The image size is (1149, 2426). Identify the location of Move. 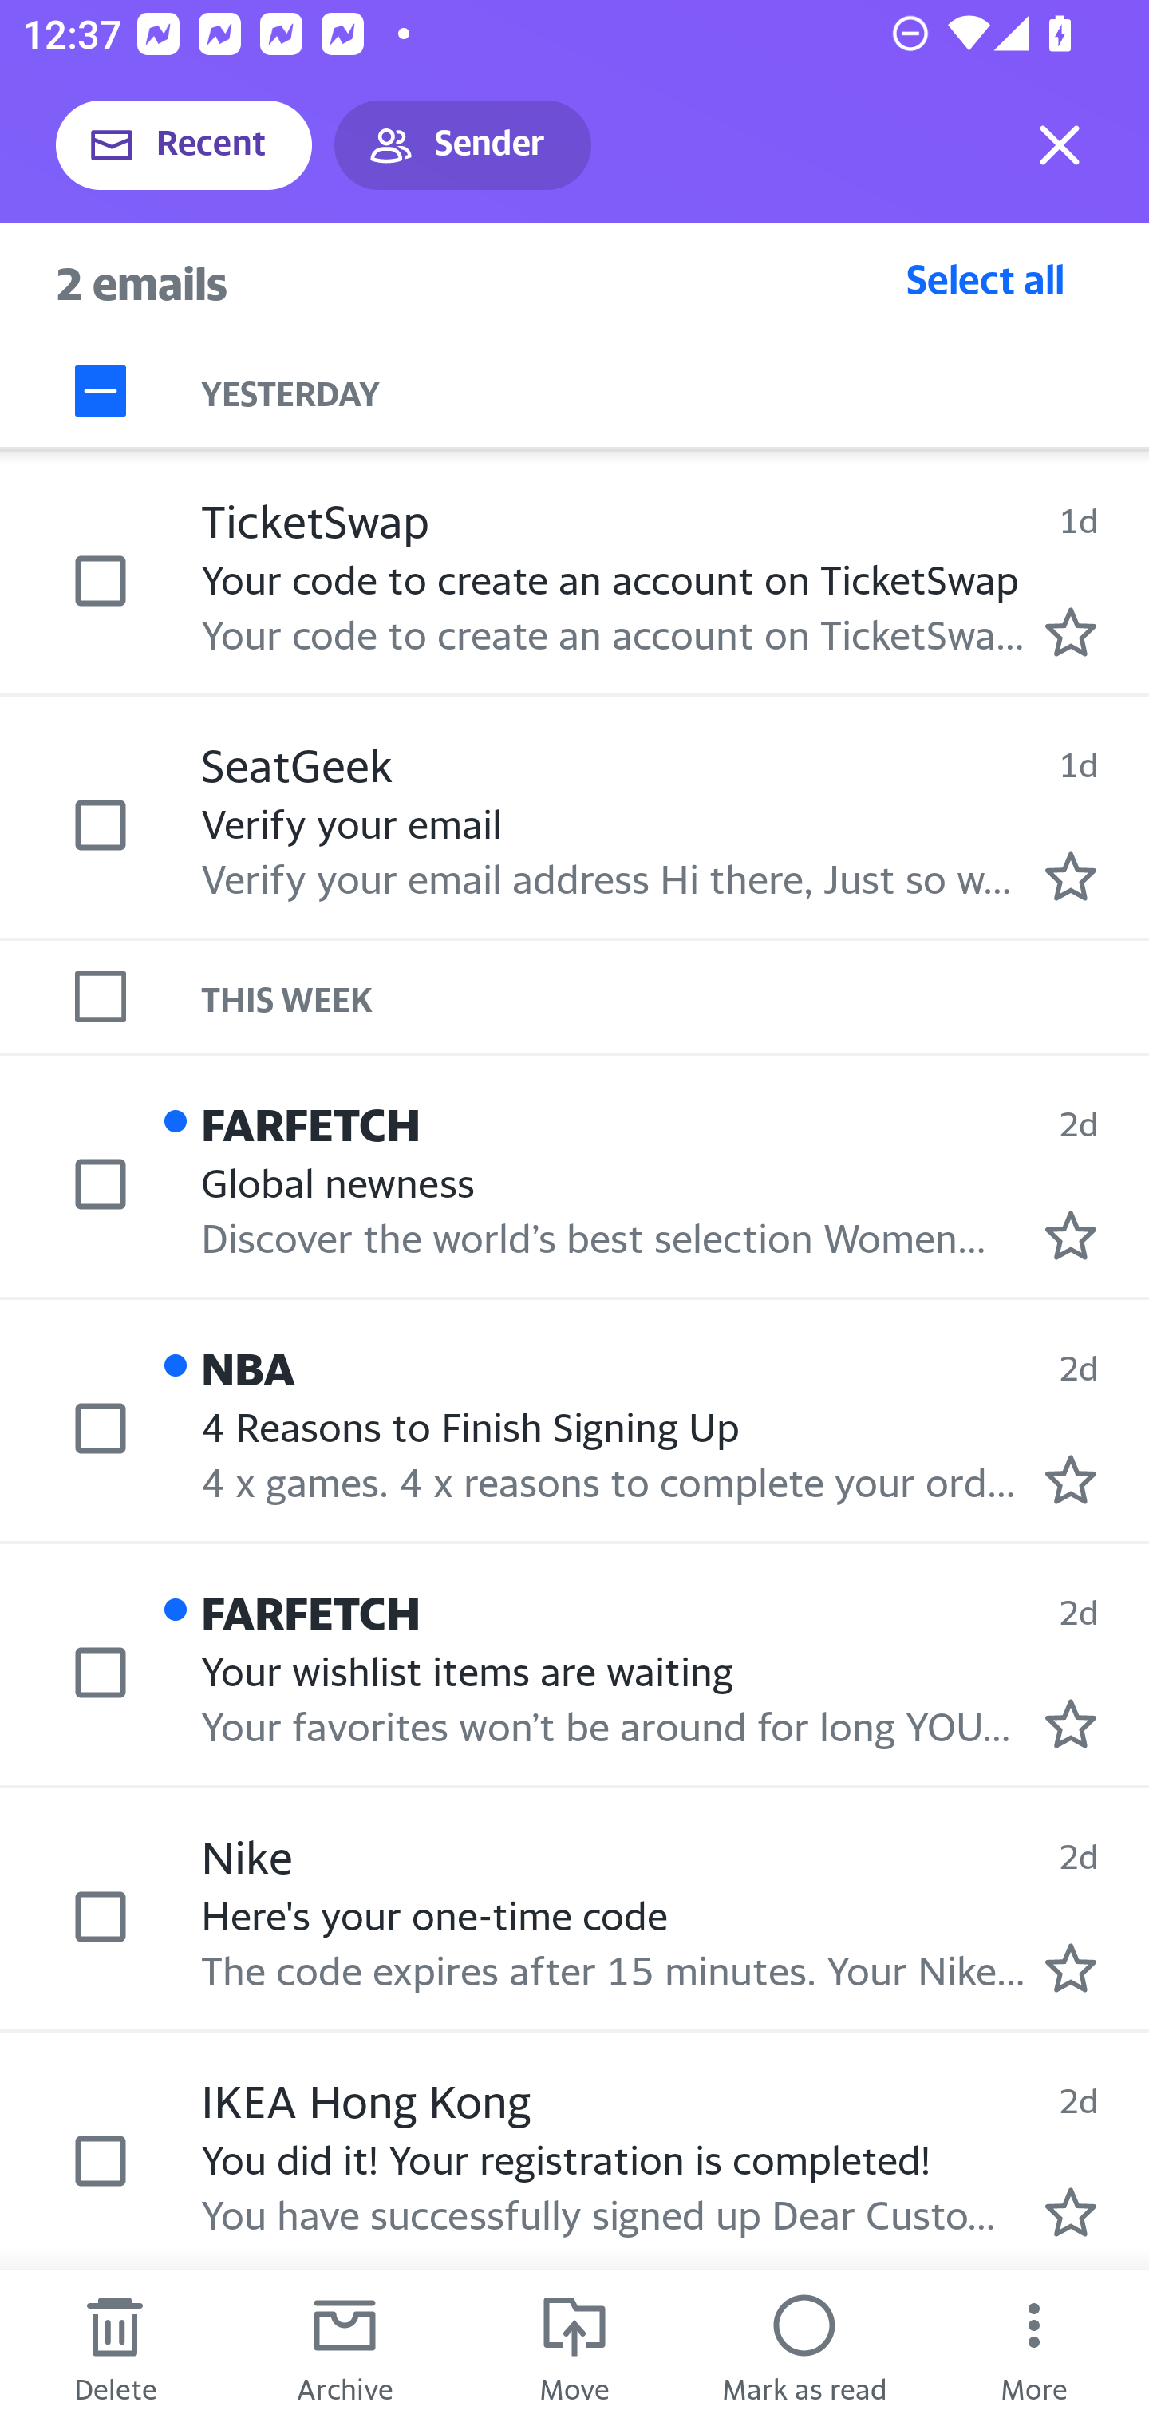
(574, 2348).